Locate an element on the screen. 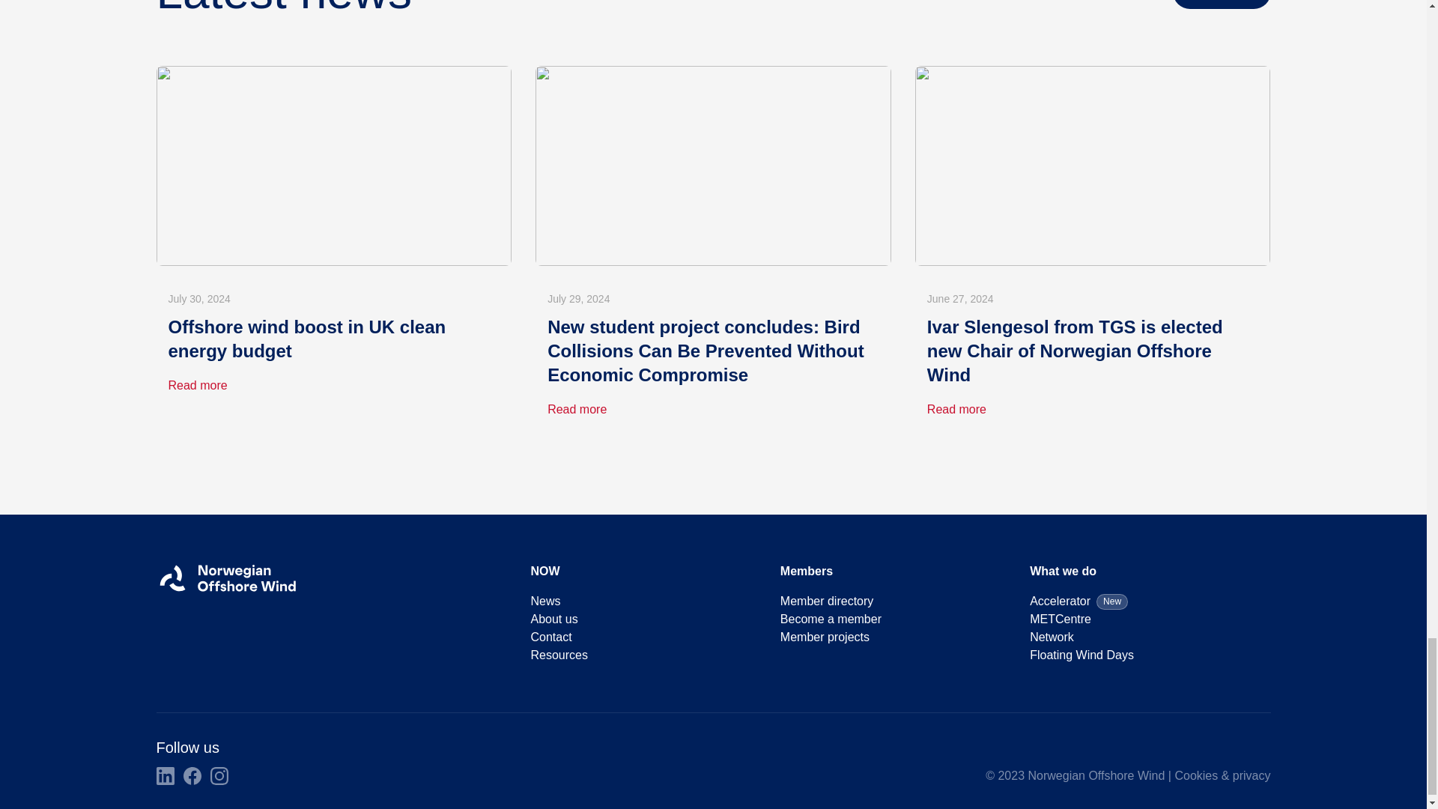 This screenshot has height=809, width=1438. Read more is located at coordinates (577, 409).